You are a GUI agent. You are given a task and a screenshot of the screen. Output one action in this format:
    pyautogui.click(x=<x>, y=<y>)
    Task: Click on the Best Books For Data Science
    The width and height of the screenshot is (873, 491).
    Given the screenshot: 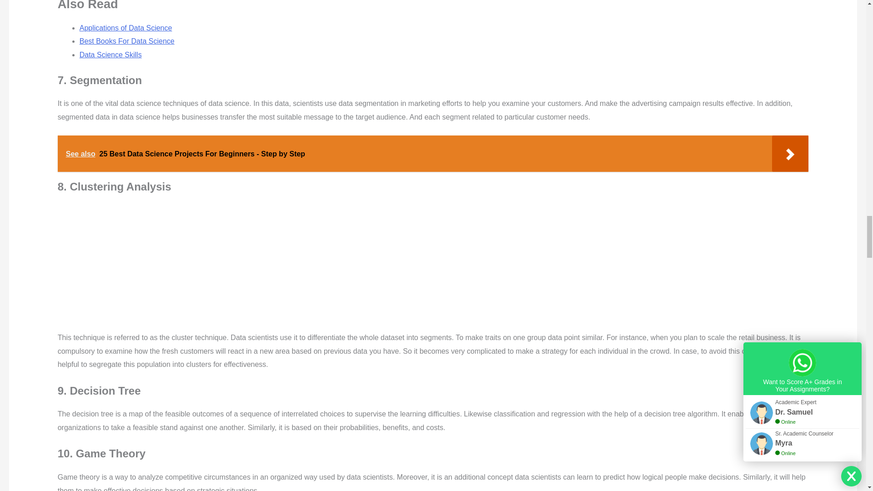 What is the action you would take?
    pyautogui.click(x=127, y=41)
    